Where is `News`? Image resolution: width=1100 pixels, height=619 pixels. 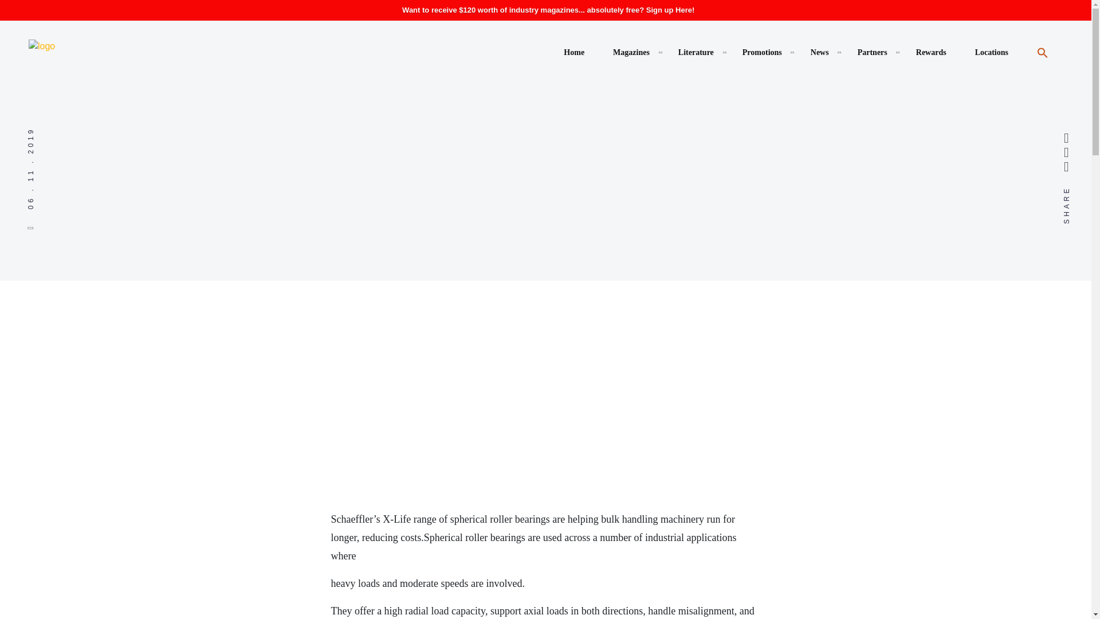 News is located at coordinates (820, 52).